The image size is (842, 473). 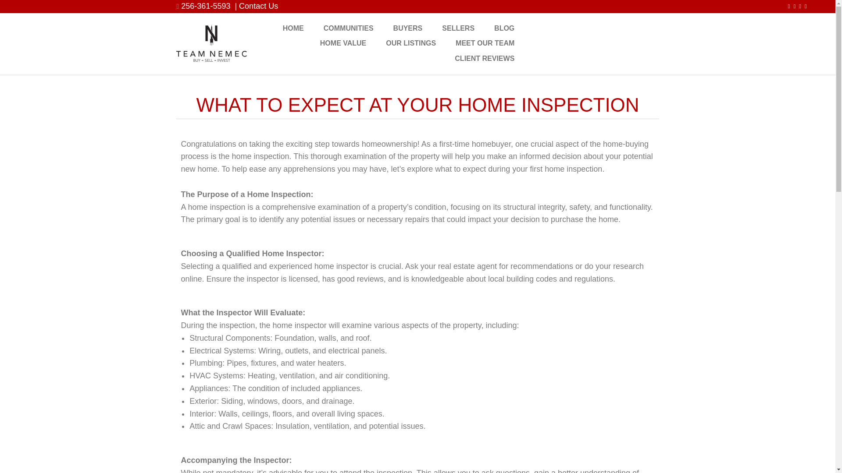 I want to click on Team Nemec, so click(x=211, y=42).